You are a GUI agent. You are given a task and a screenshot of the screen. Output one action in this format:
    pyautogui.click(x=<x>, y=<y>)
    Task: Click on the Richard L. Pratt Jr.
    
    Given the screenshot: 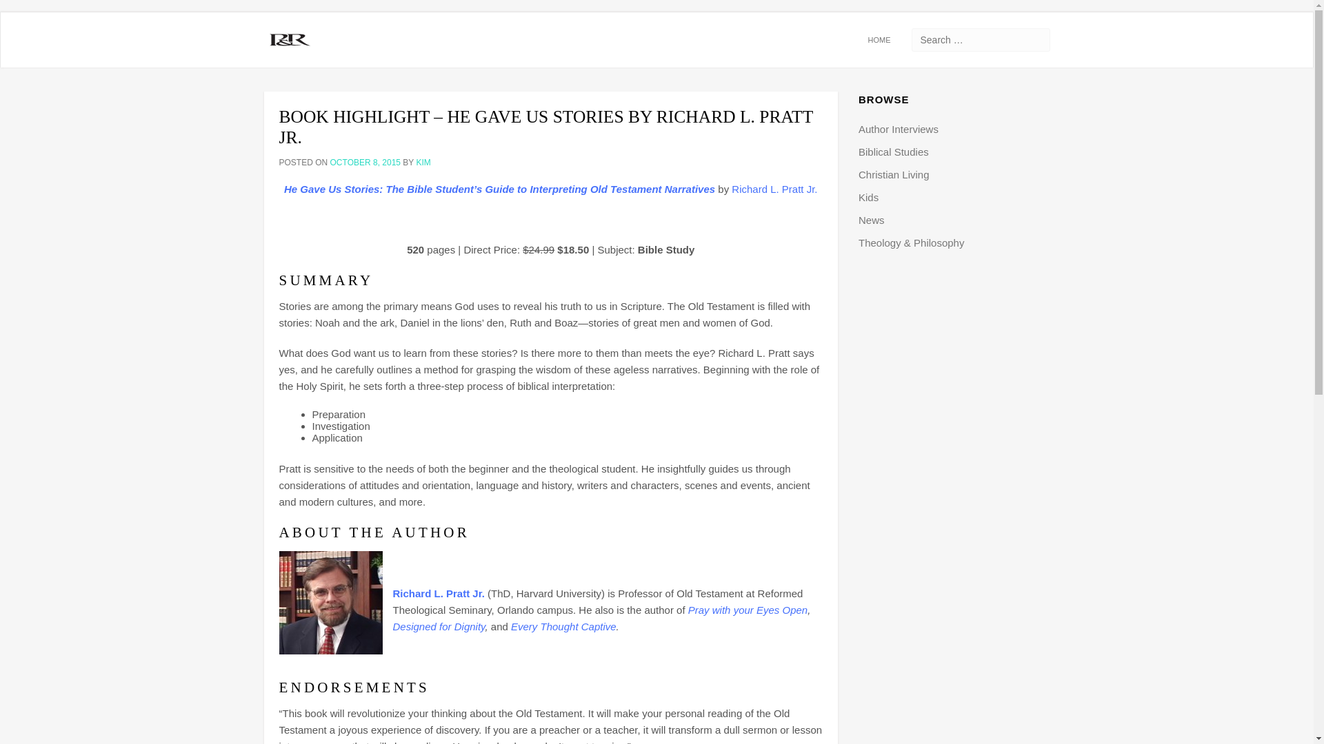 What is the action you would take?
    pyautogui.click(x=774, y=189)
    